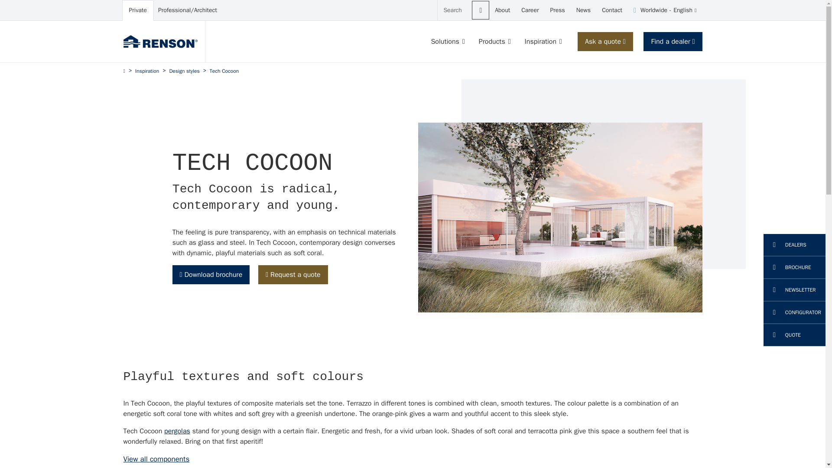  What do you see at coordinates (583, 10) in the screenshot?
I see `Career` at bounding box center [583, 10].